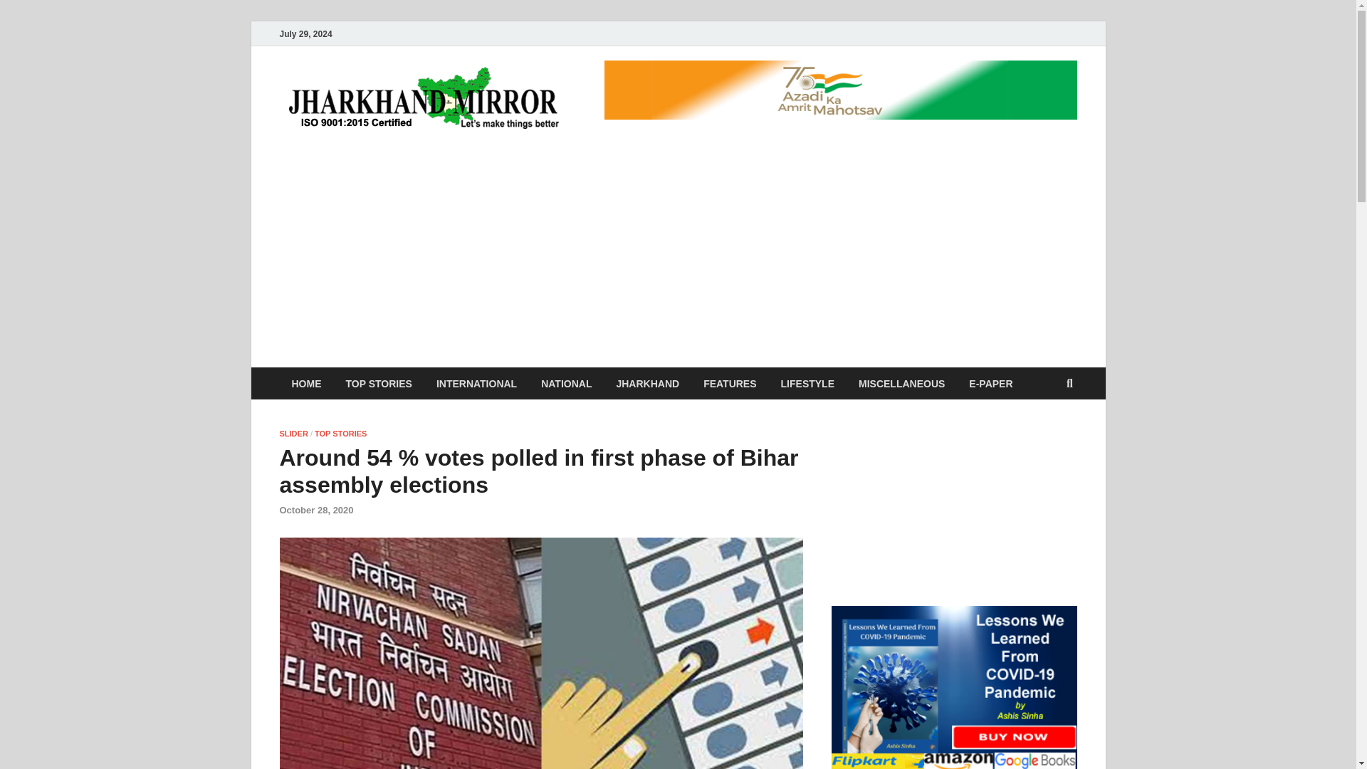 The width and height of the screenshot is (1367, 769). Describe the element at coordinates (476, 383) in the screenshot. I see `INTERNATIONAL` at that location.